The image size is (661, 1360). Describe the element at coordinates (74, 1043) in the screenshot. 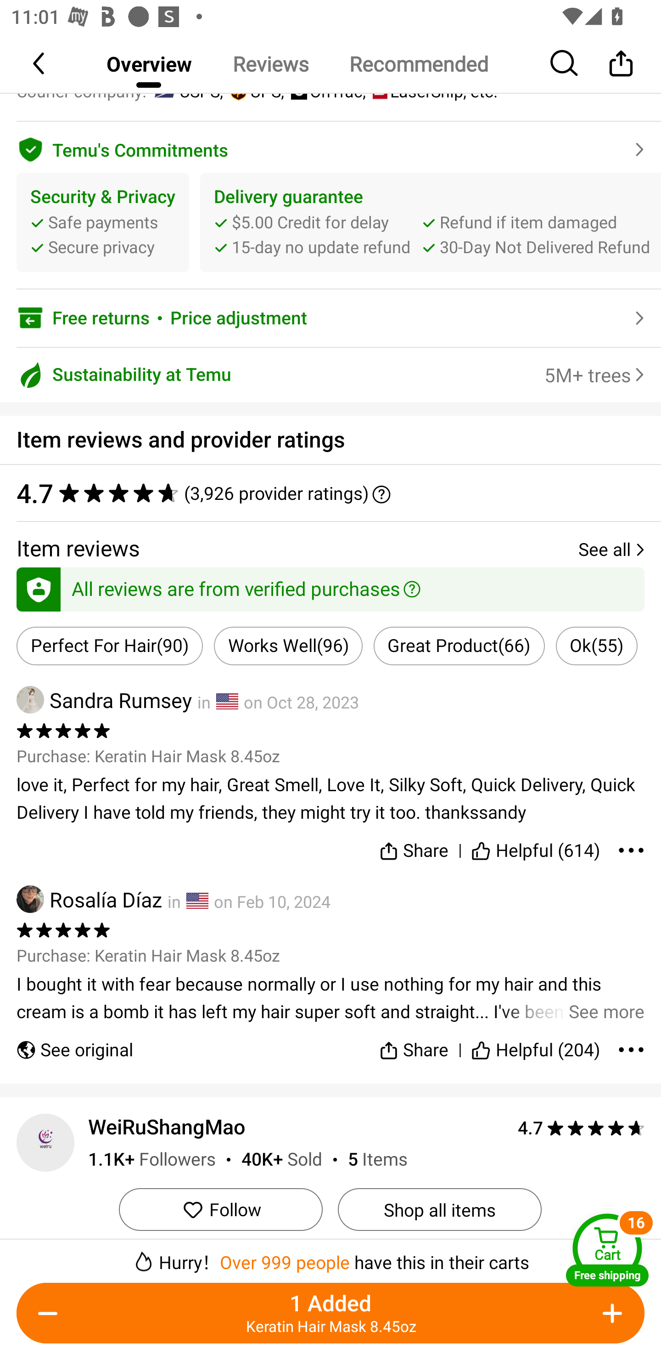

I see `  See original` at that location.